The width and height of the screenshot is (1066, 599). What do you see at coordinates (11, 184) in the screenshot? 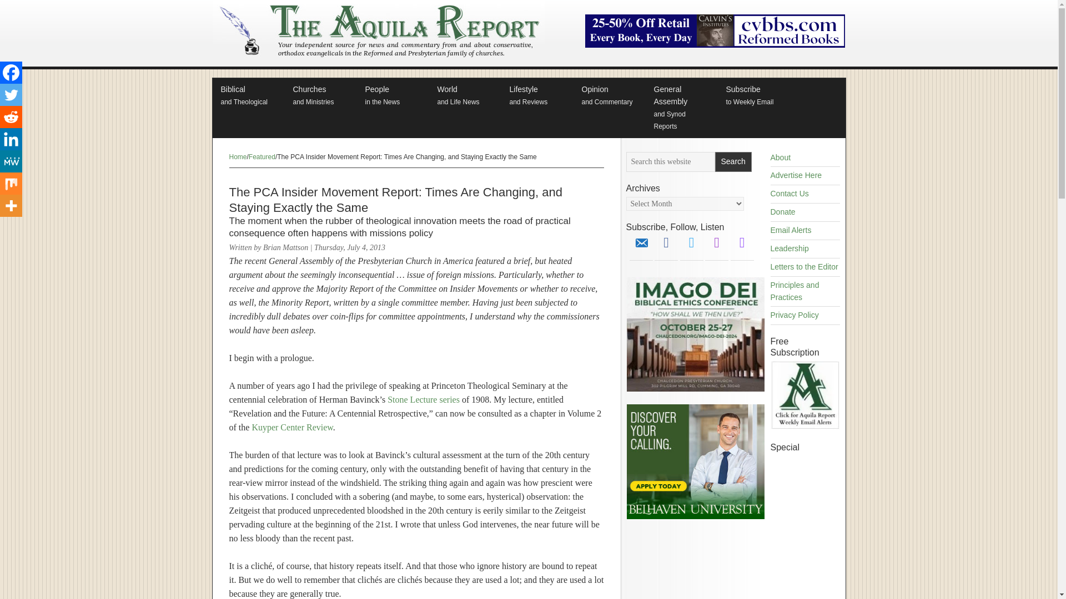
I see `Twitter` at bounding box center [11, 184].